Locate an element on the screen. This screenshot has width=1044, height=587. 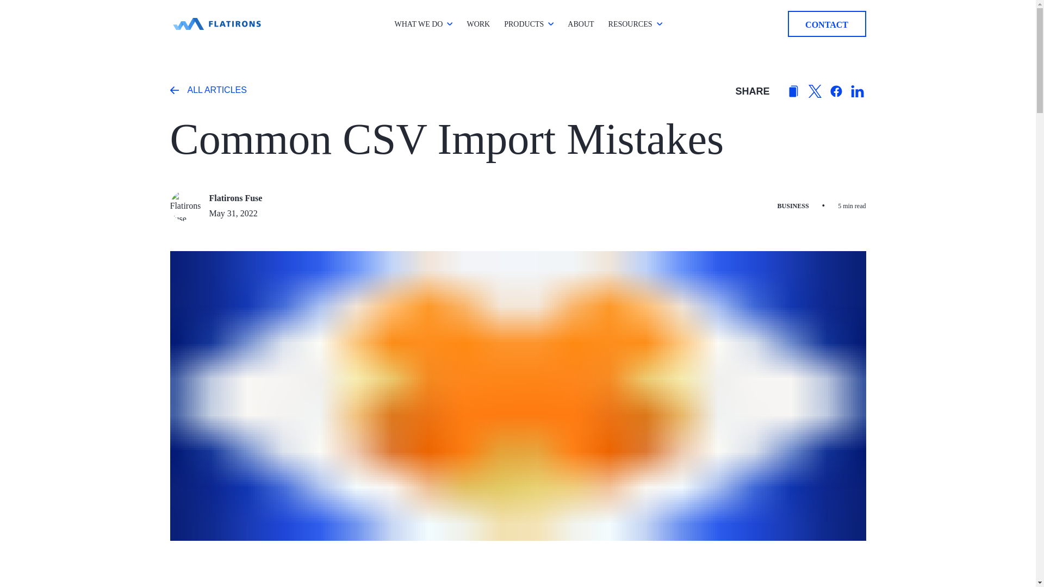
WORK is located at coordinates (478, 24).